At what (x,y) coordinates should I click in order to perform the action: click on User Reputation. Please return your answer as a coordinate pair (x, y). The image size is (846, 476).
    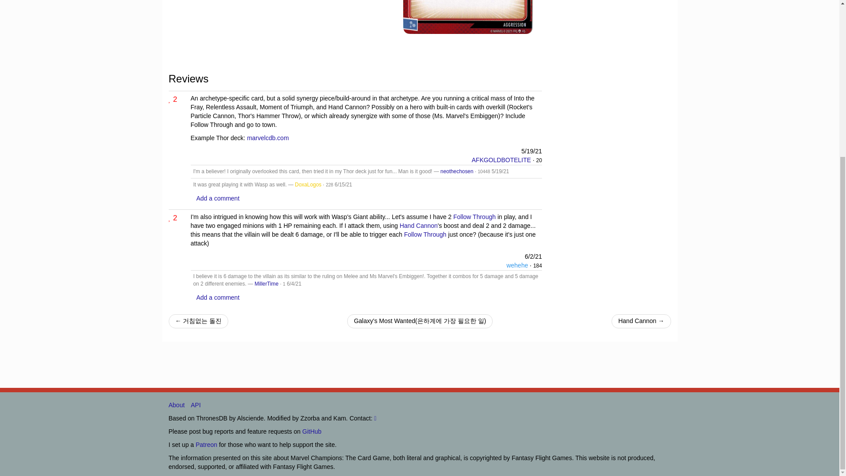
    Looking at the image, I should click on (330, 185).